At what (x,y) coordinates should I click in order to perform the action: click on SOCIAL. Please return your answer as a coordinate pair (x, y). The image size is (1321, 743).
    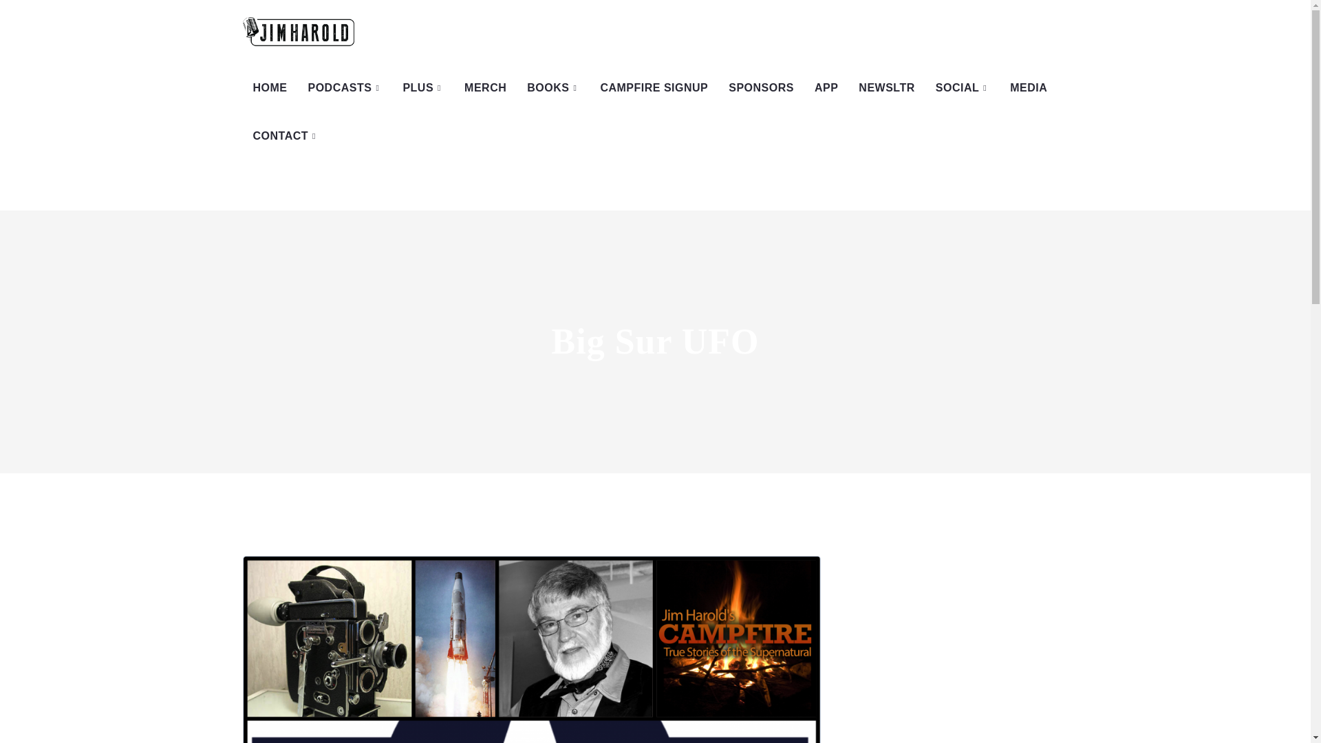
    Looking at the image, I should click on (963, 88).